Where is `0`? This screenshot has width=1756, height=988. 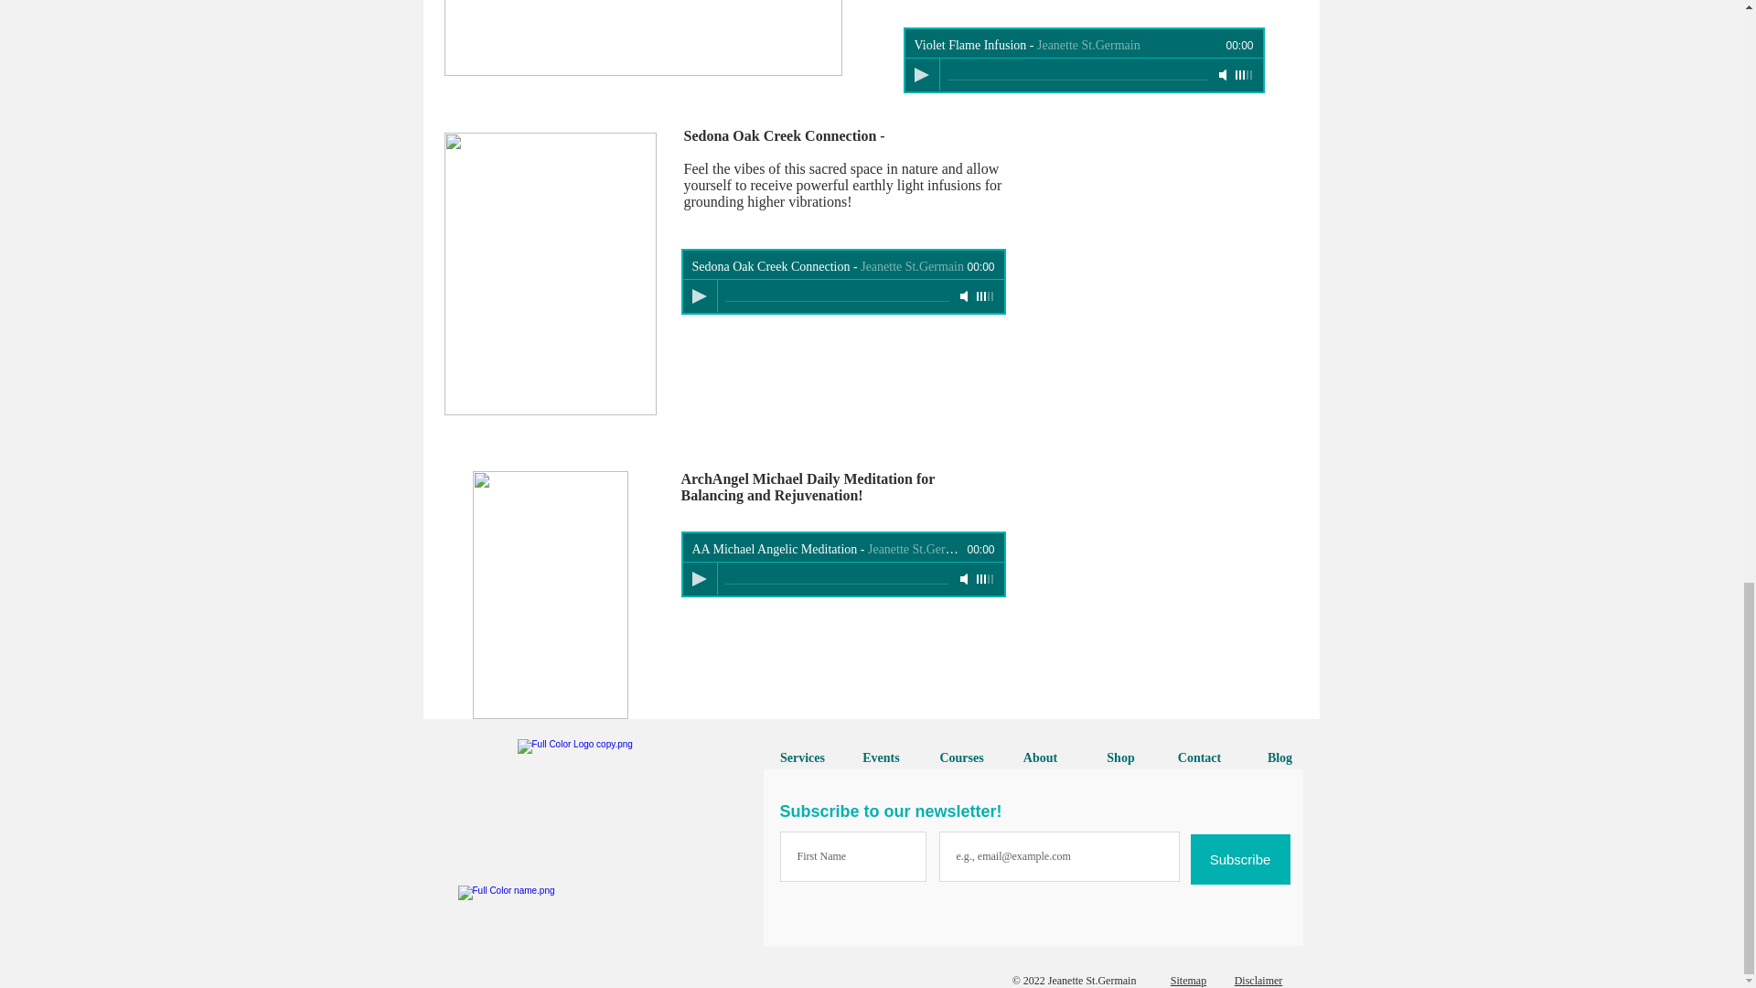
0 is located at coordinates (836, 296).